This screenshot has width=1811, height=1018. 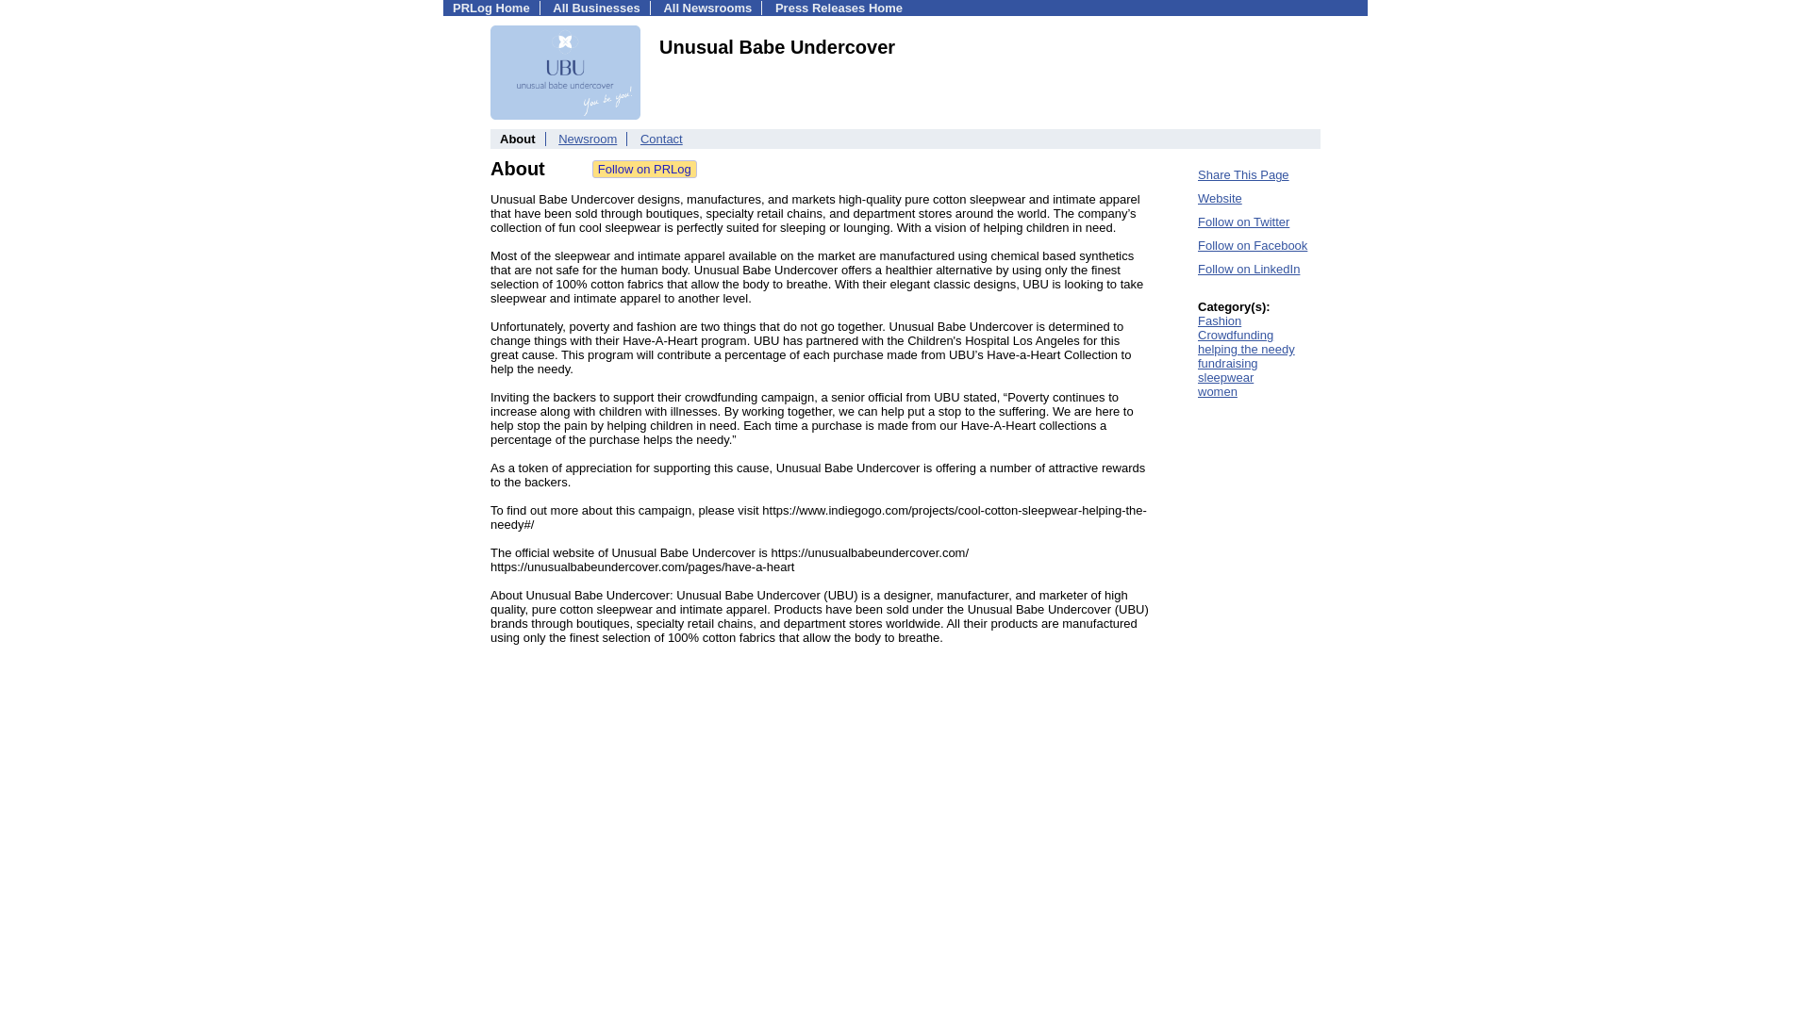 I want to click on Website, so click(x=1220, y=198).